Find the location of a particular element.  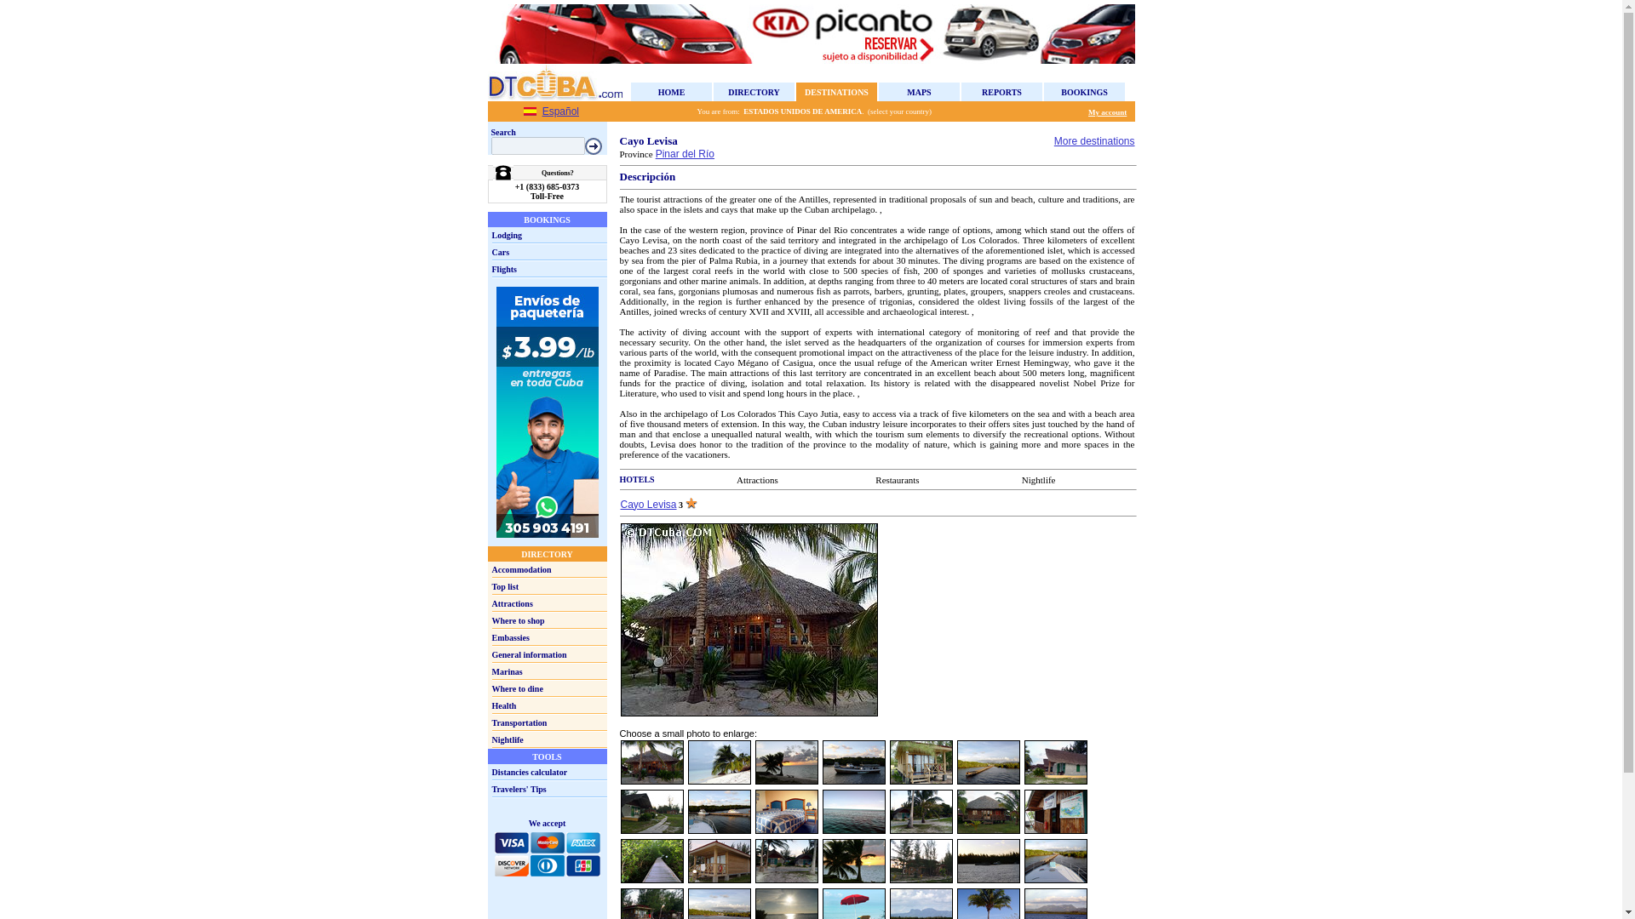

Nightlife is located at coordinates (1039, 480).